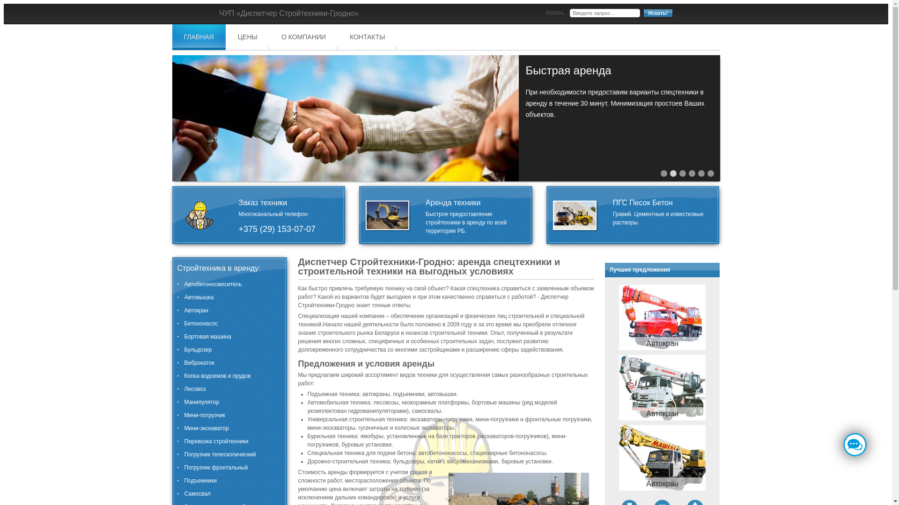 This screenshot has height=505, width=899. I want to click on +375 (29) 153-07-07, so click(277, 229).